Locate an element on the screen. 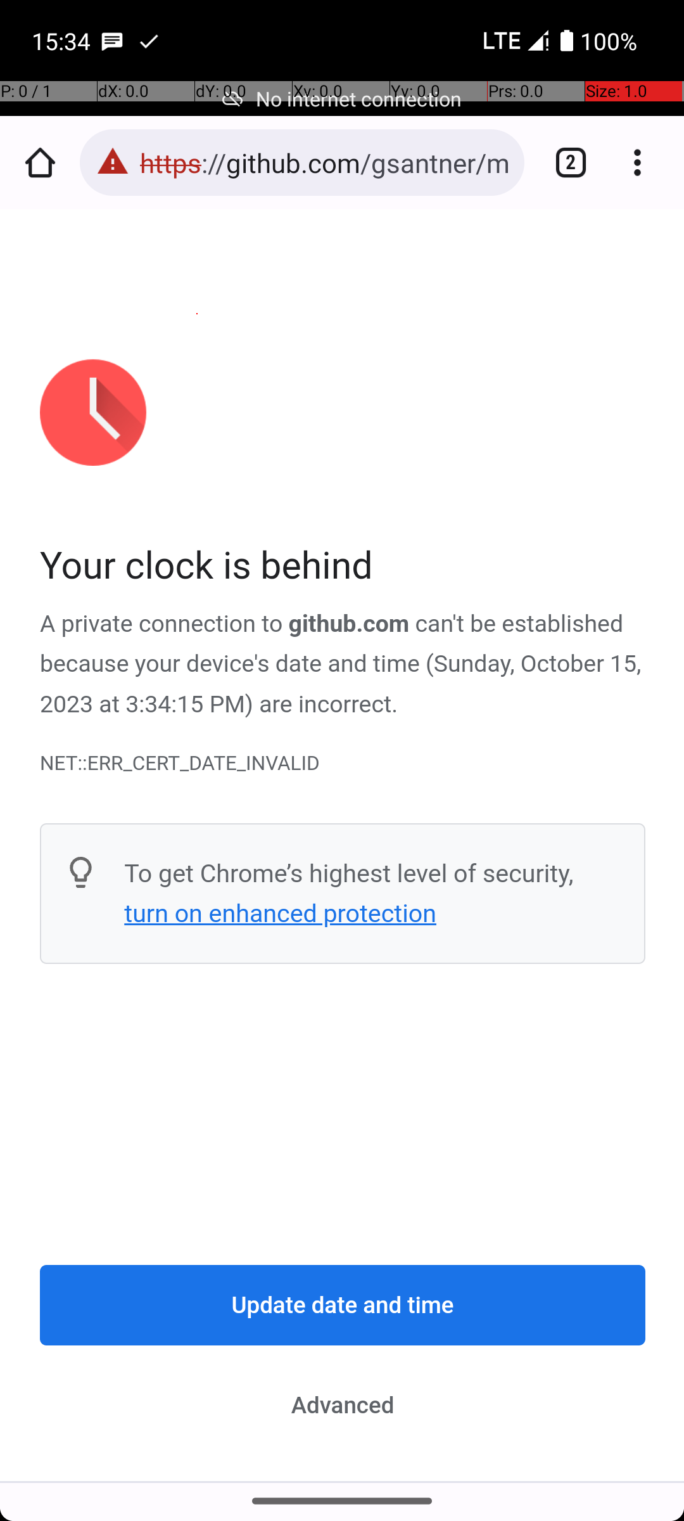  Clock error is located at coordinates (343, 846).